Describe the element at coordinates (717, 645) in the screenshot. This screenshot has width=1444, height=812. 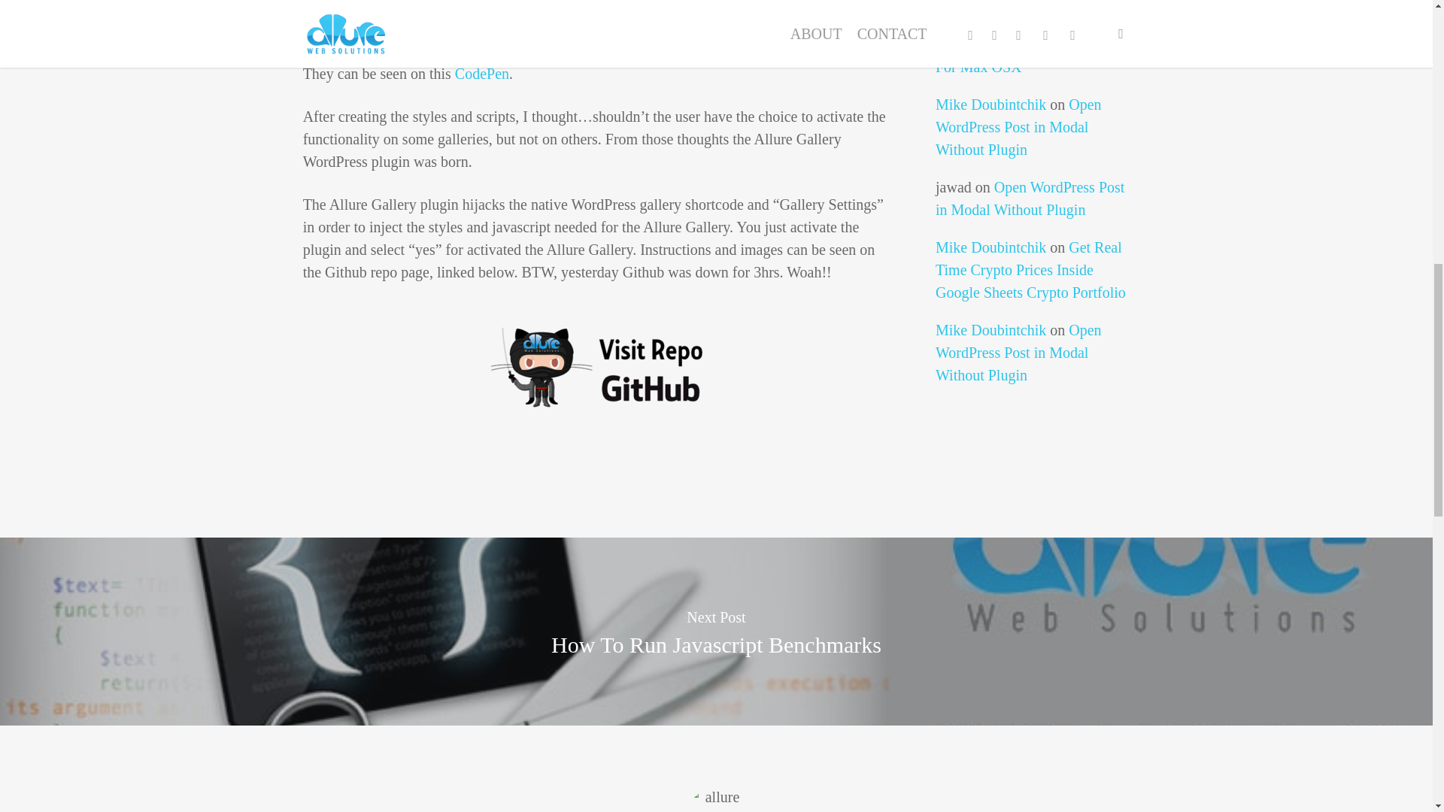
I see `How To Run Javascript Benchmarks` at that location.